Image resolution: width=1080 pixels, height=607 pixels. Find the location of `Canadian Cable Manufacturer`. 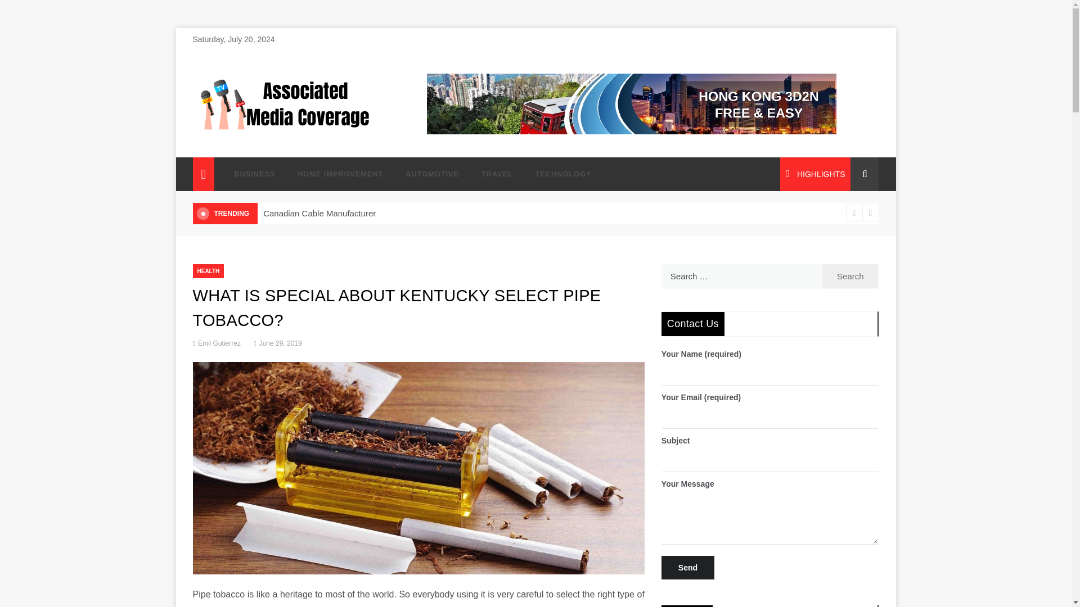

Canadian Cable Manufacturer is located at coordinates (319, 213).